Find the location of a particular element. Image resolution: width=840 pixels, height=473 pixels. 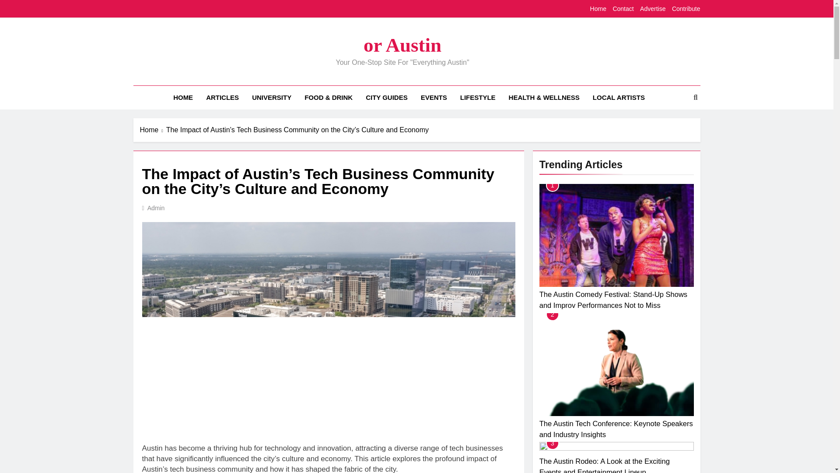

LIFESTYLE is located at coordinates (478, 97).